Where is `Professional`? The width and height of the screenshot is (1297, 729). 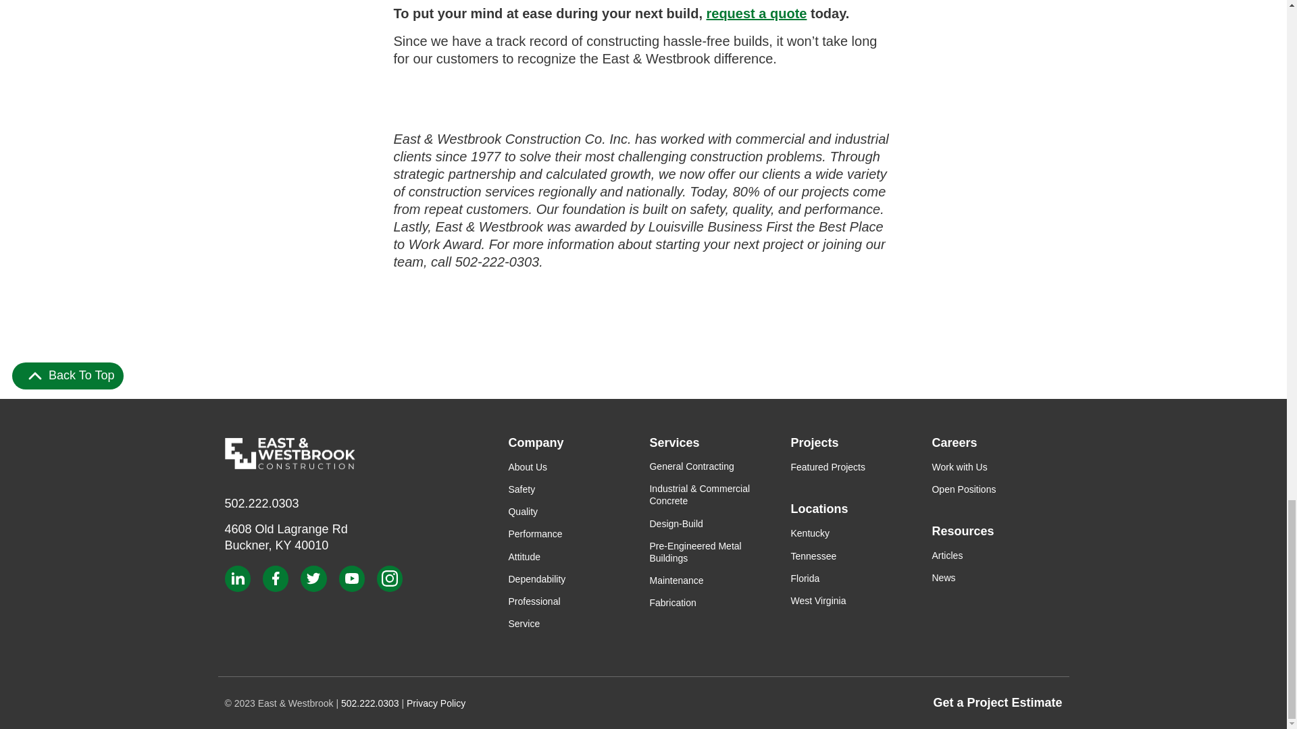
Professional is located at coordinates (536, 579).